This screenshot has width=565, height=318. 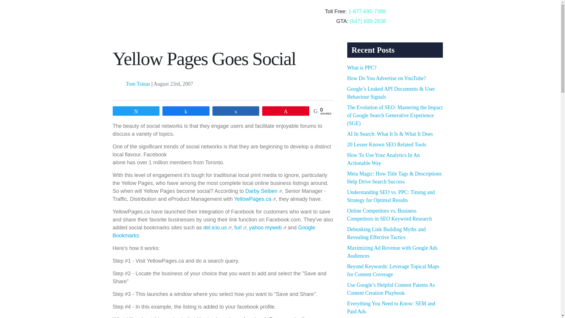 What do you see at coordinates (217, 227) in the screenshot?
I see `del.icio.us` at bounding box center [217, 227].